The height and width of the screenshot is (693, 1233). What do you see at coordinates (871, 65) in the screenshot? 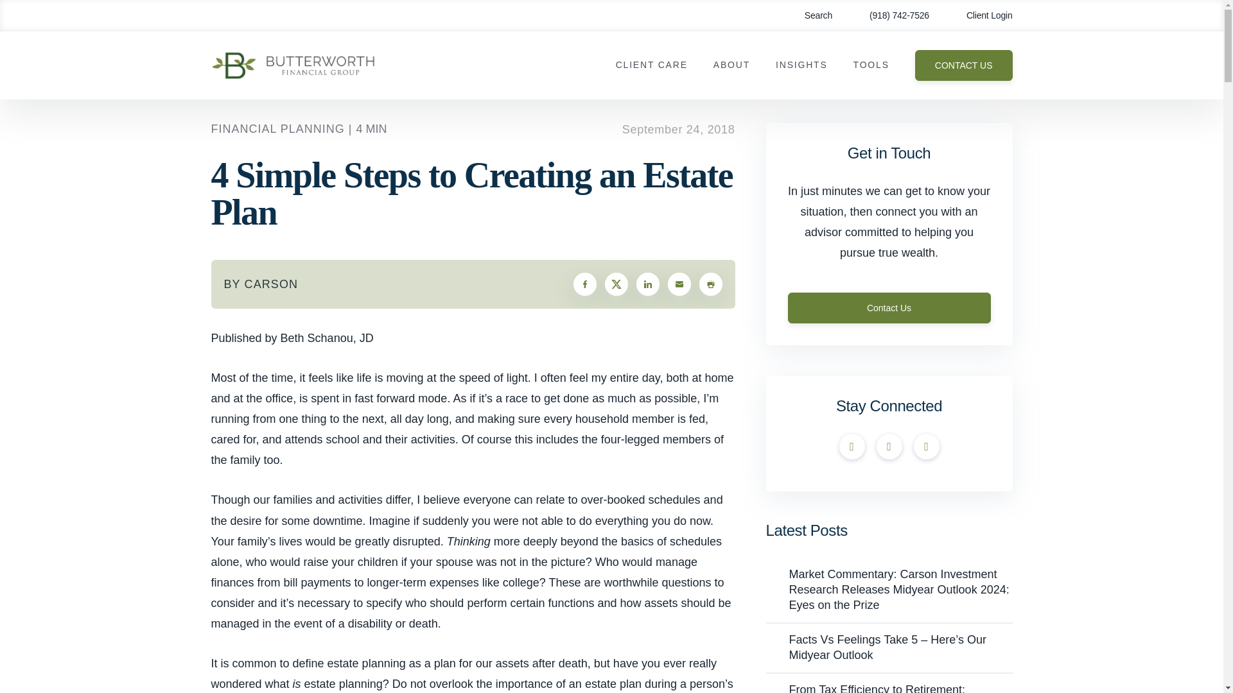
I see `TOOLS` at bounding box center [871, 65].